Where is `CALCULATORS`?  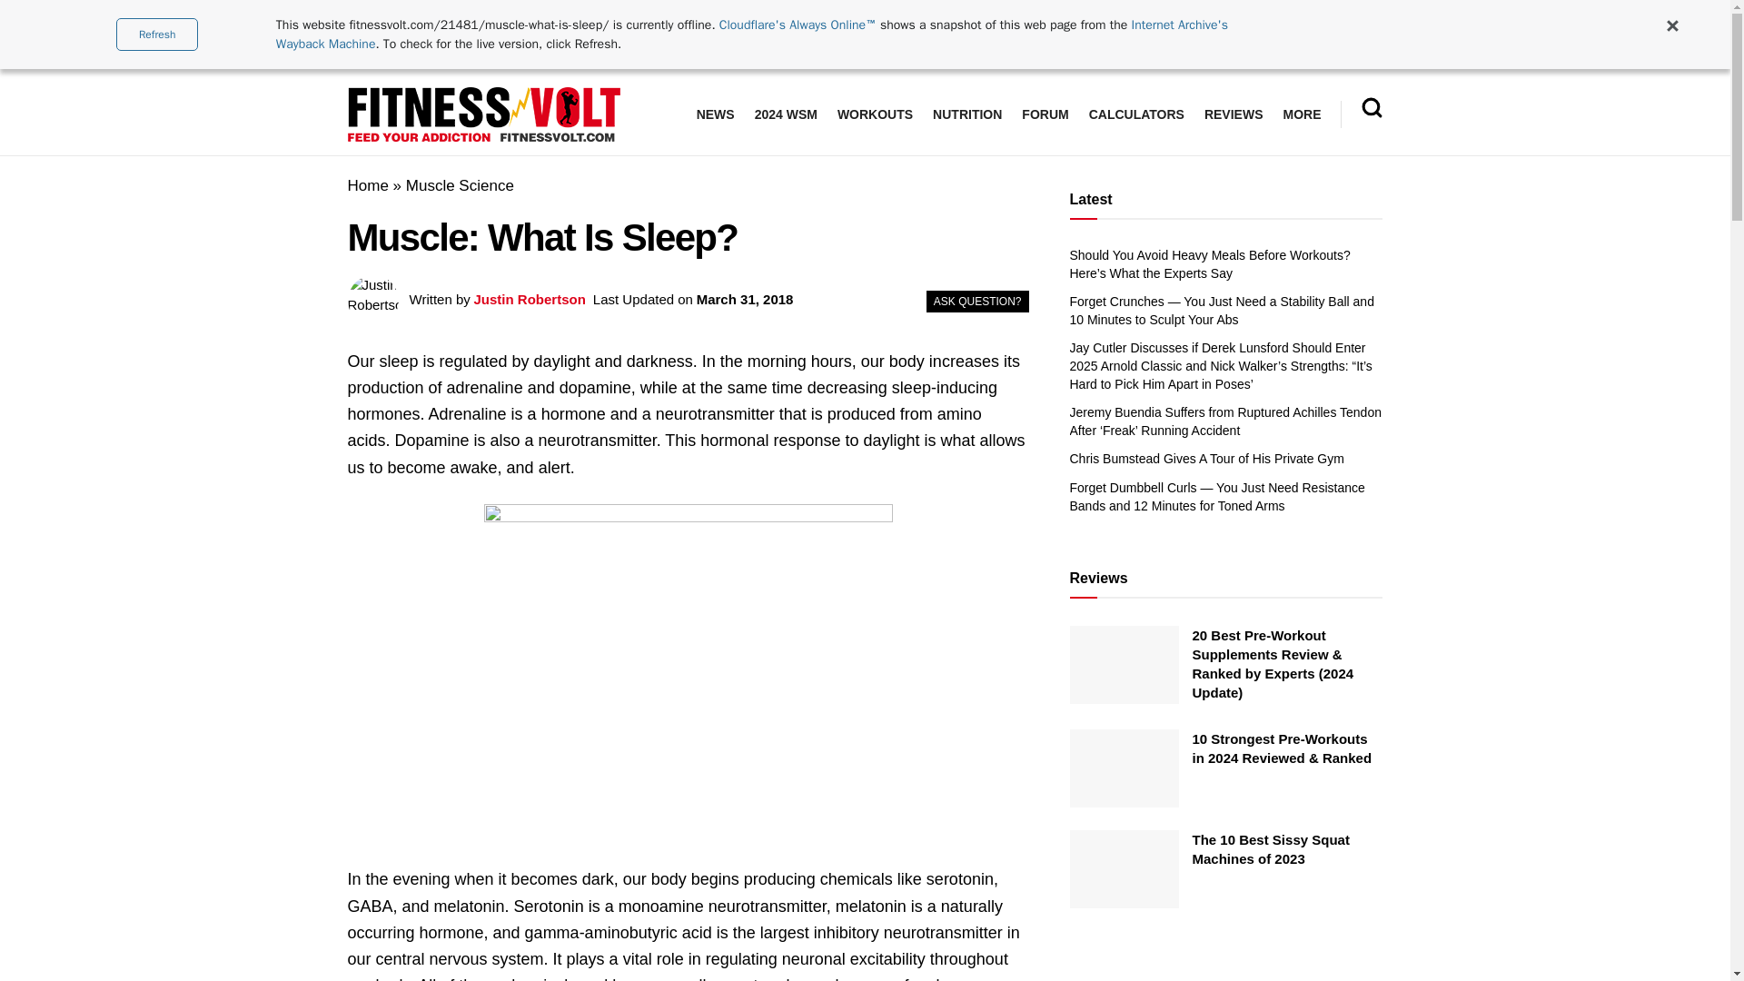 CALCULATORS is located at coordinates (1135, 114).